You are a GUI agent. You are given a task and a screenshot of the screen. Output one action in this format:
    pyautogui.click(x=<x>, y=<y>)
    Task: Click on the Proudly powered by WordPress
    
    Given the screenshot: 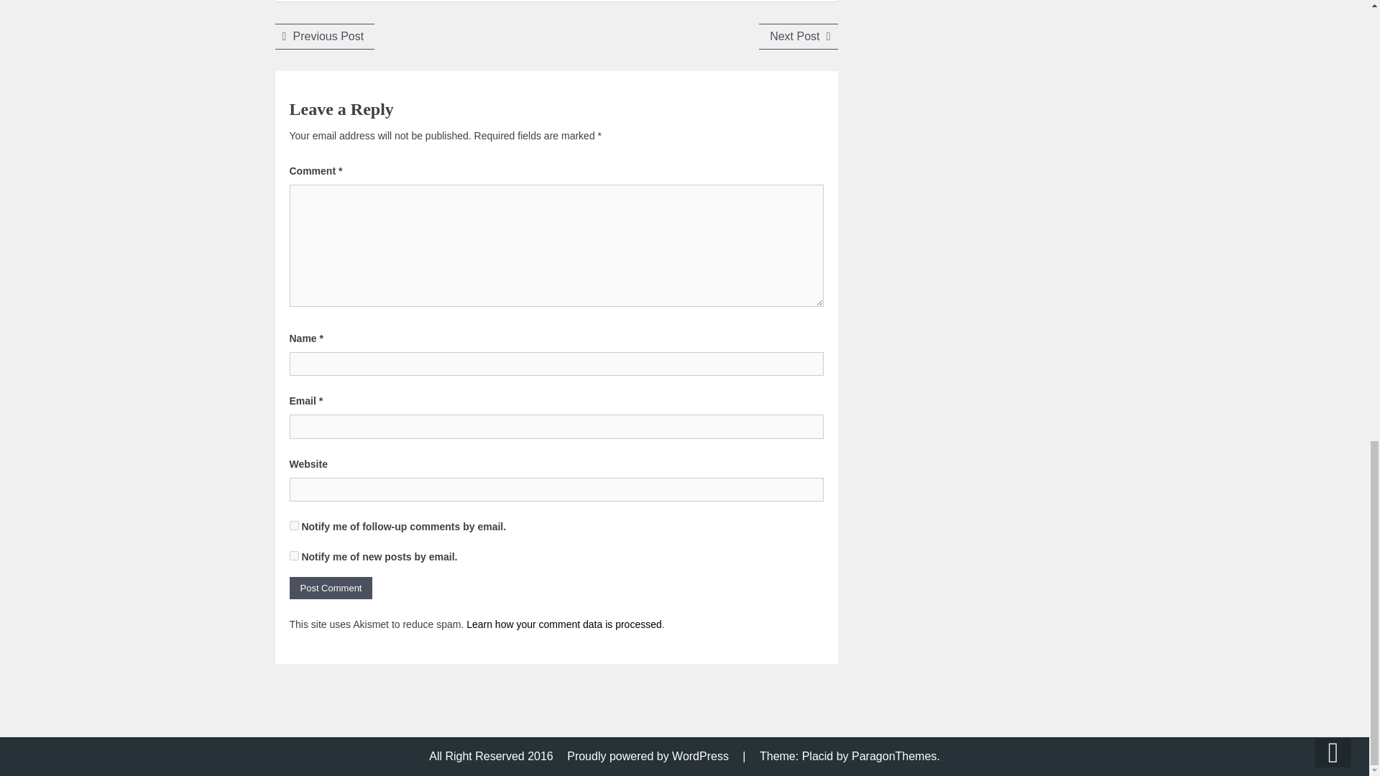 What is the action you would take?
    pyautogui.click(x=798, y=36)
    